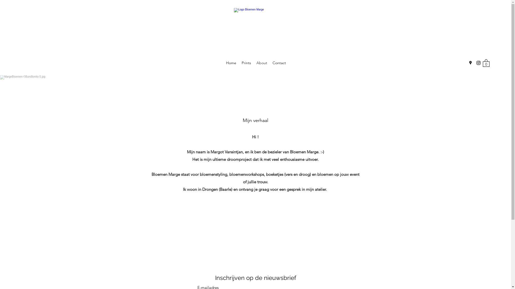 Image resolution: width=515 pixels, height=289 pixels. I want to click on Home, so click(231, 63).